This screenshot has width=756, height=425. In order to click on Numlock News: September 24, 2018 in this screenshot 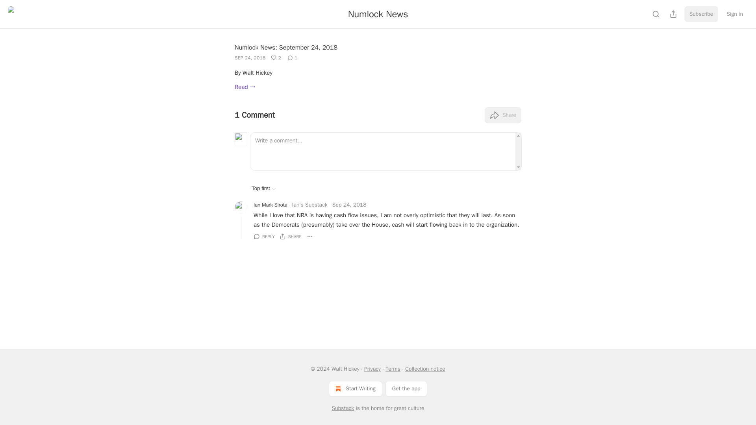, I will do `click(286, 47)`.